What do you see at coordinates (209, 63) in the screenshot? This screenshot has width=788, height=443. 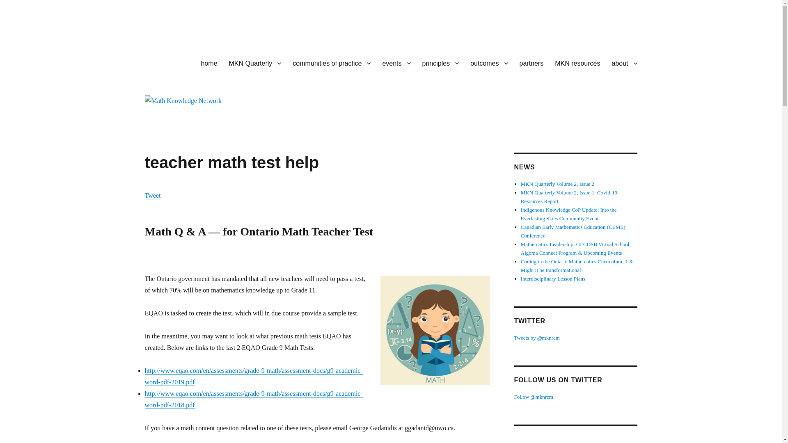 I see `home` at bounding box center [209, 63].